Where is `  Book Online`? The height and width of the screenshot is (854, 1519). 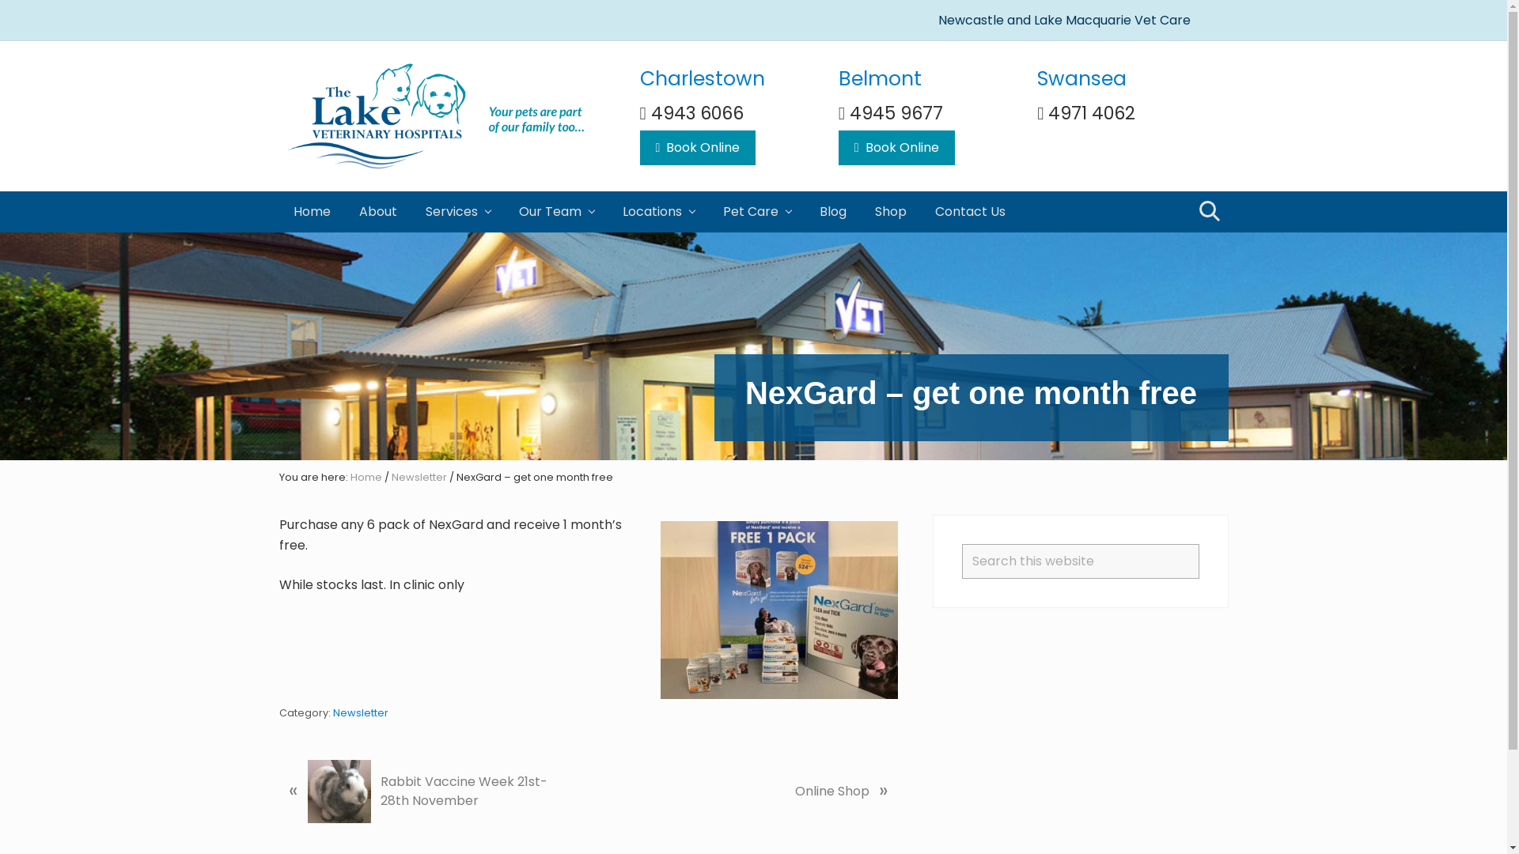   Book Online is located at coordinates (897, 148).